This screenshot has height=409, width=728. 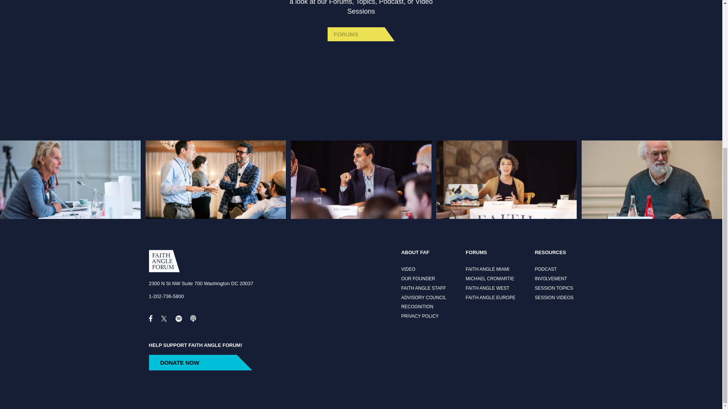 What do you see at coordinates (423, 288) in the screenshot?
I see `FAITH ANGLE STAFF` at bounding box center [423, 288].